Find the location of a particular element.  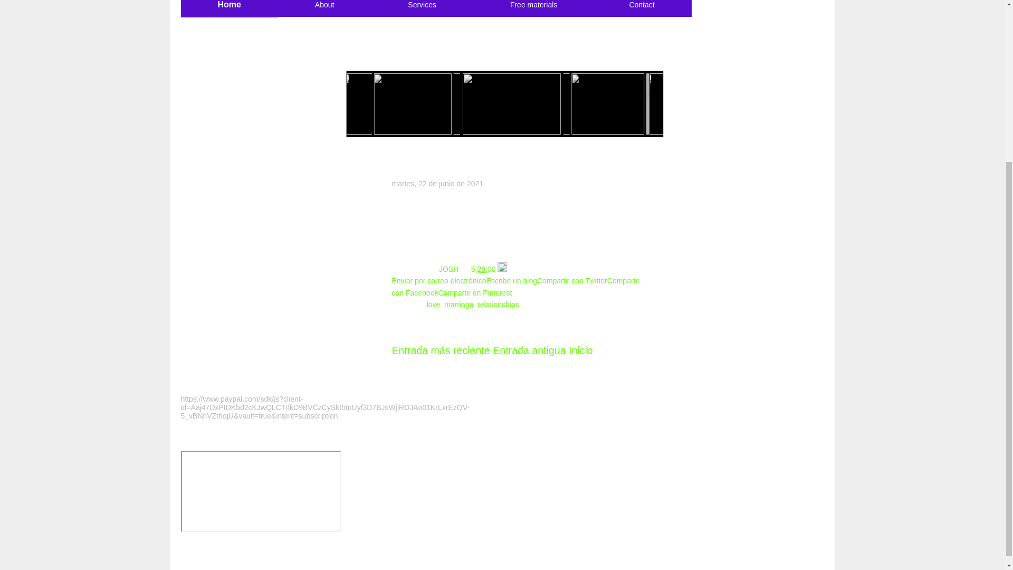

Compartir con Twitter is located at coordinates (572, 281).